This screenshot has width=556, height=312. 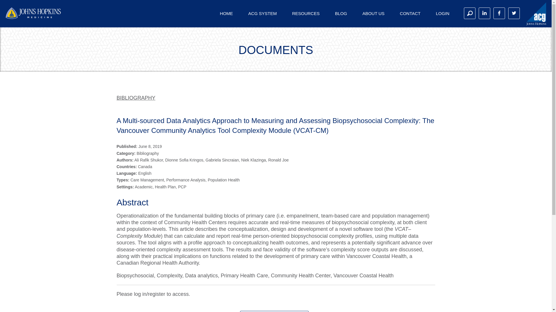 What do you see at coordinates (306, 13) in the screenshot?
I see `RESOURCES` at bounding box center [306, 13].